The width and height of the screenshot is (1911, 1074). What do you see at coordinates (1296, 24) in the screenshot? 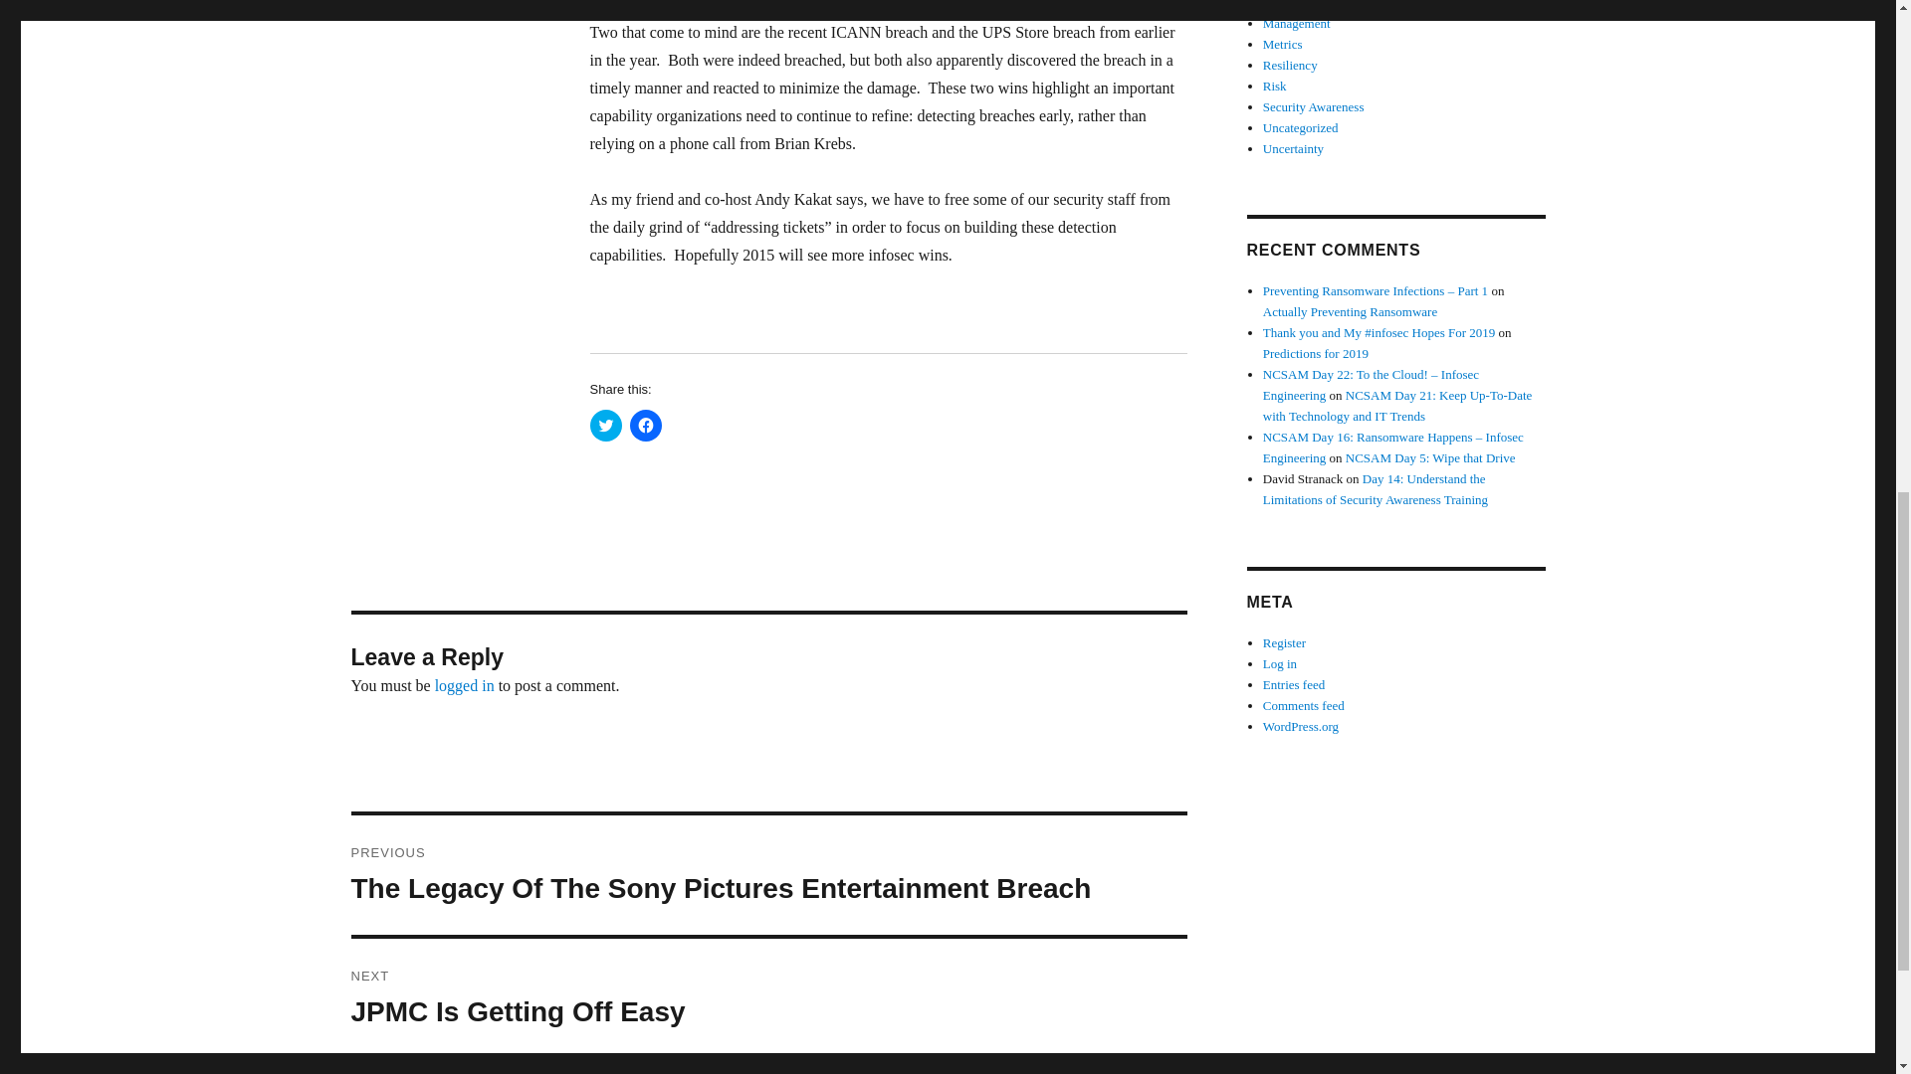
I see `Management` at bounding box center [1296, 24].